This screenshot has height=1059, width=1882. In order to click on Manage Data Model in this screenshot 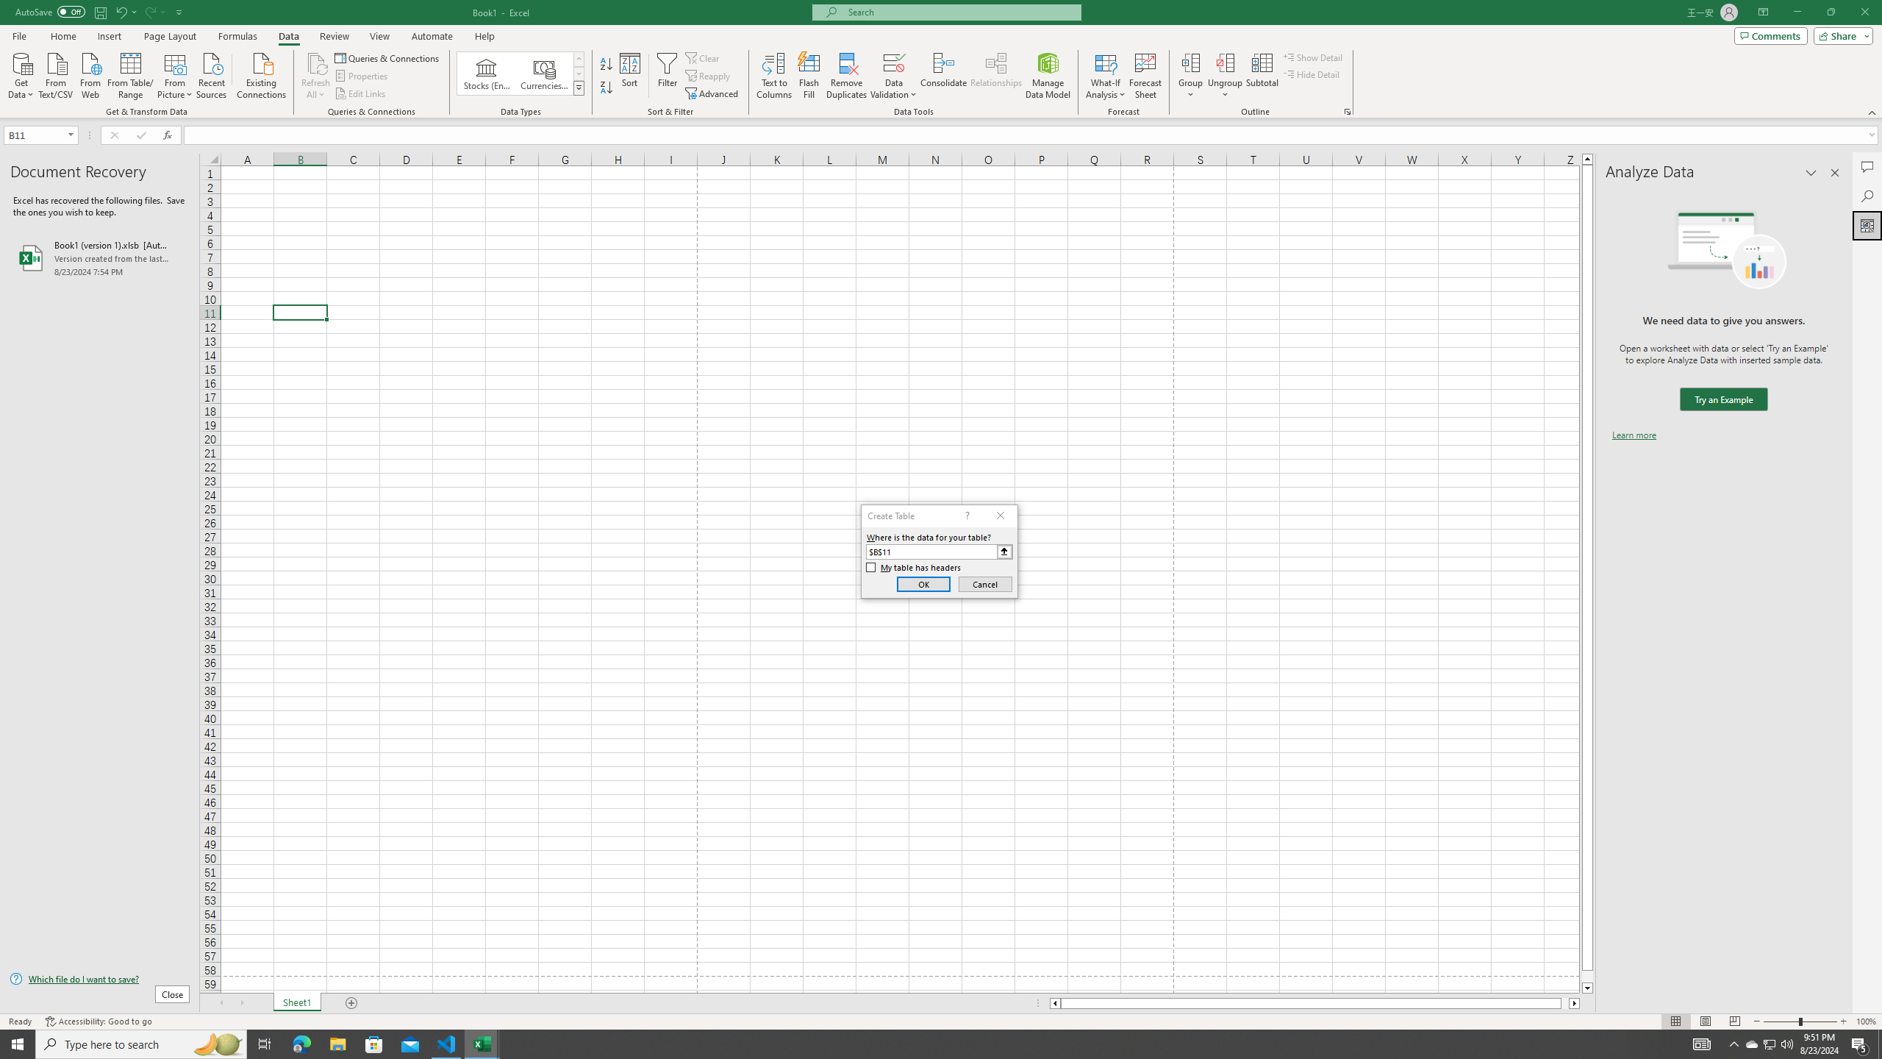, I will do `click(1048, 76)`.